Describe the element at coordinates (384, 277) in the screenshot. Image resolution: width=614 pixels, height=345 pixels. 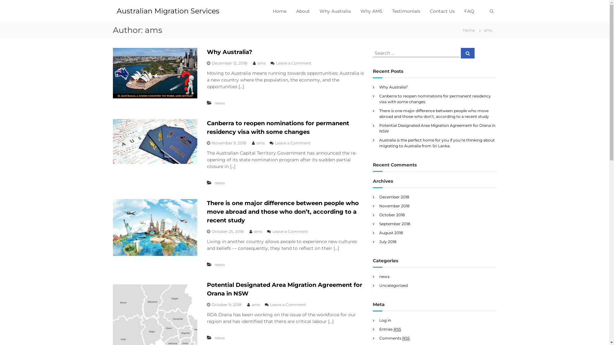
I see `news` at that location.